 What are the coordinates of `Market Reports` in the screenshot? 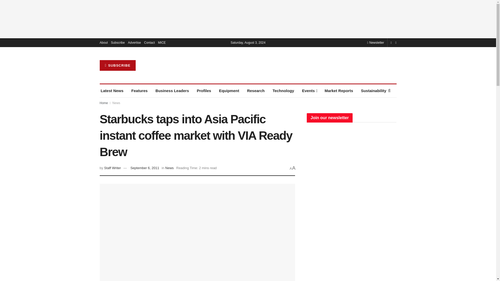 It's located at (339, 91).